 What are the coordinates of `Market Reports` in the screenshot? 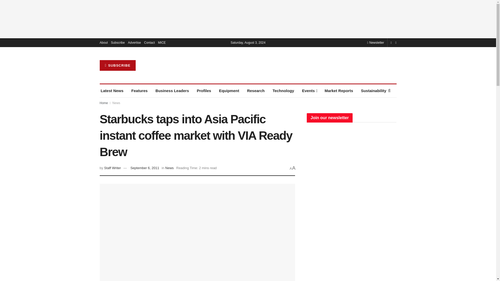 It's located at (339, 91).